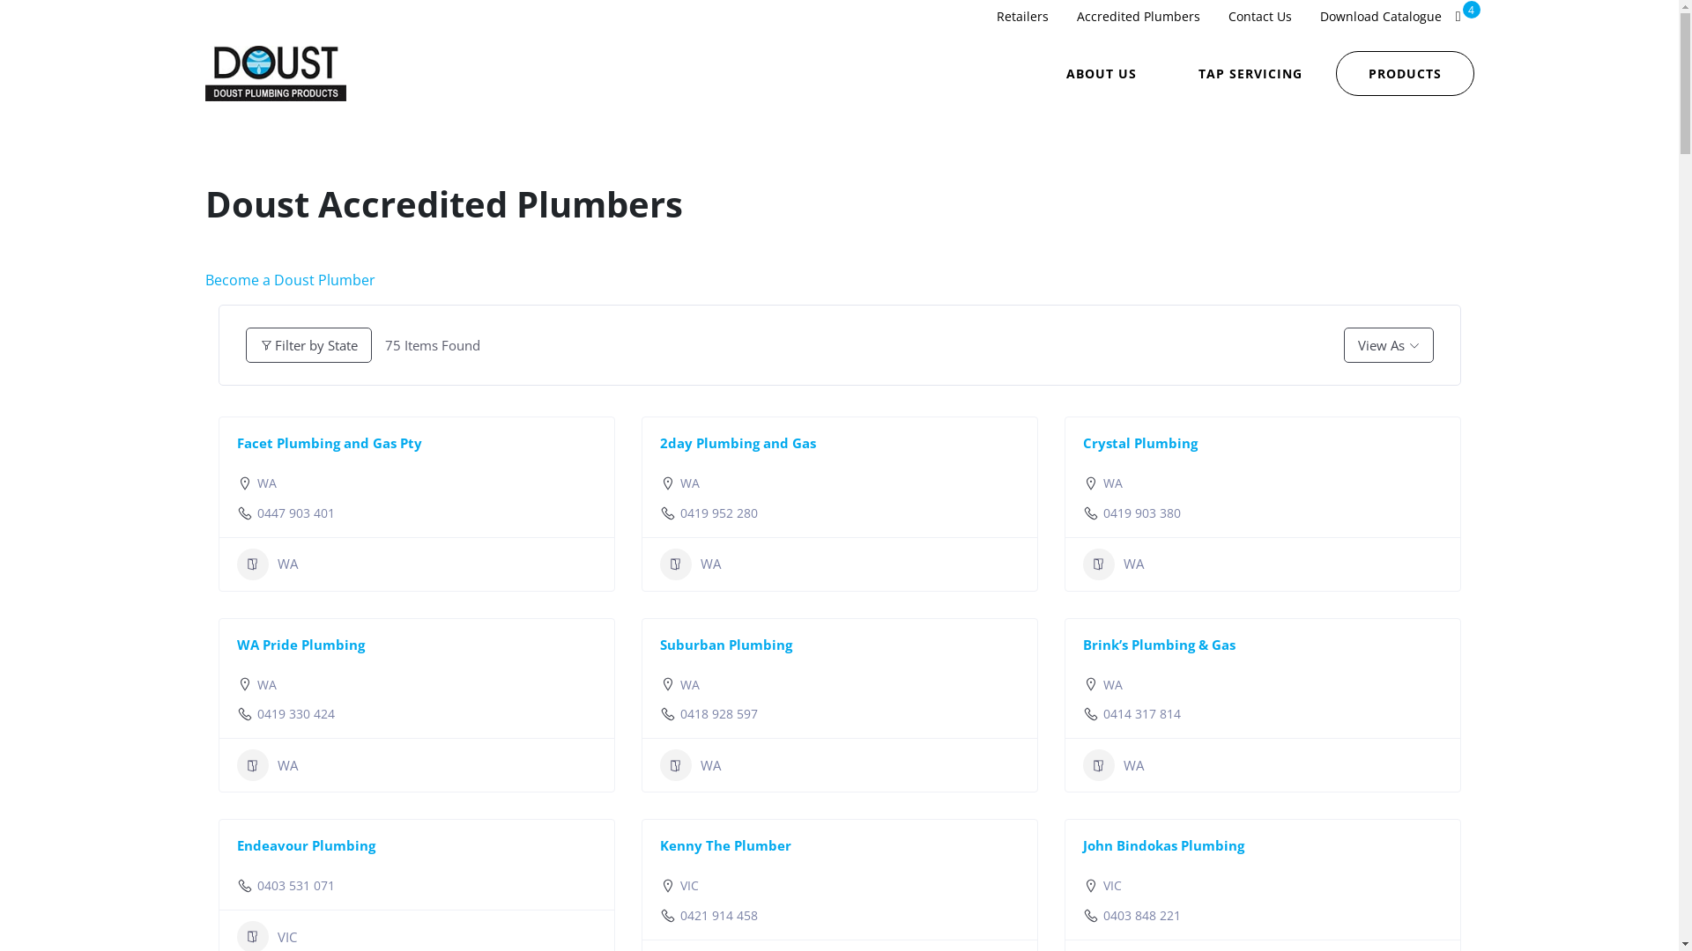 The image size is (1692, 951). Describe the element at coordinates (1112, 886) in the screenshot. I see `VIC` at that location.